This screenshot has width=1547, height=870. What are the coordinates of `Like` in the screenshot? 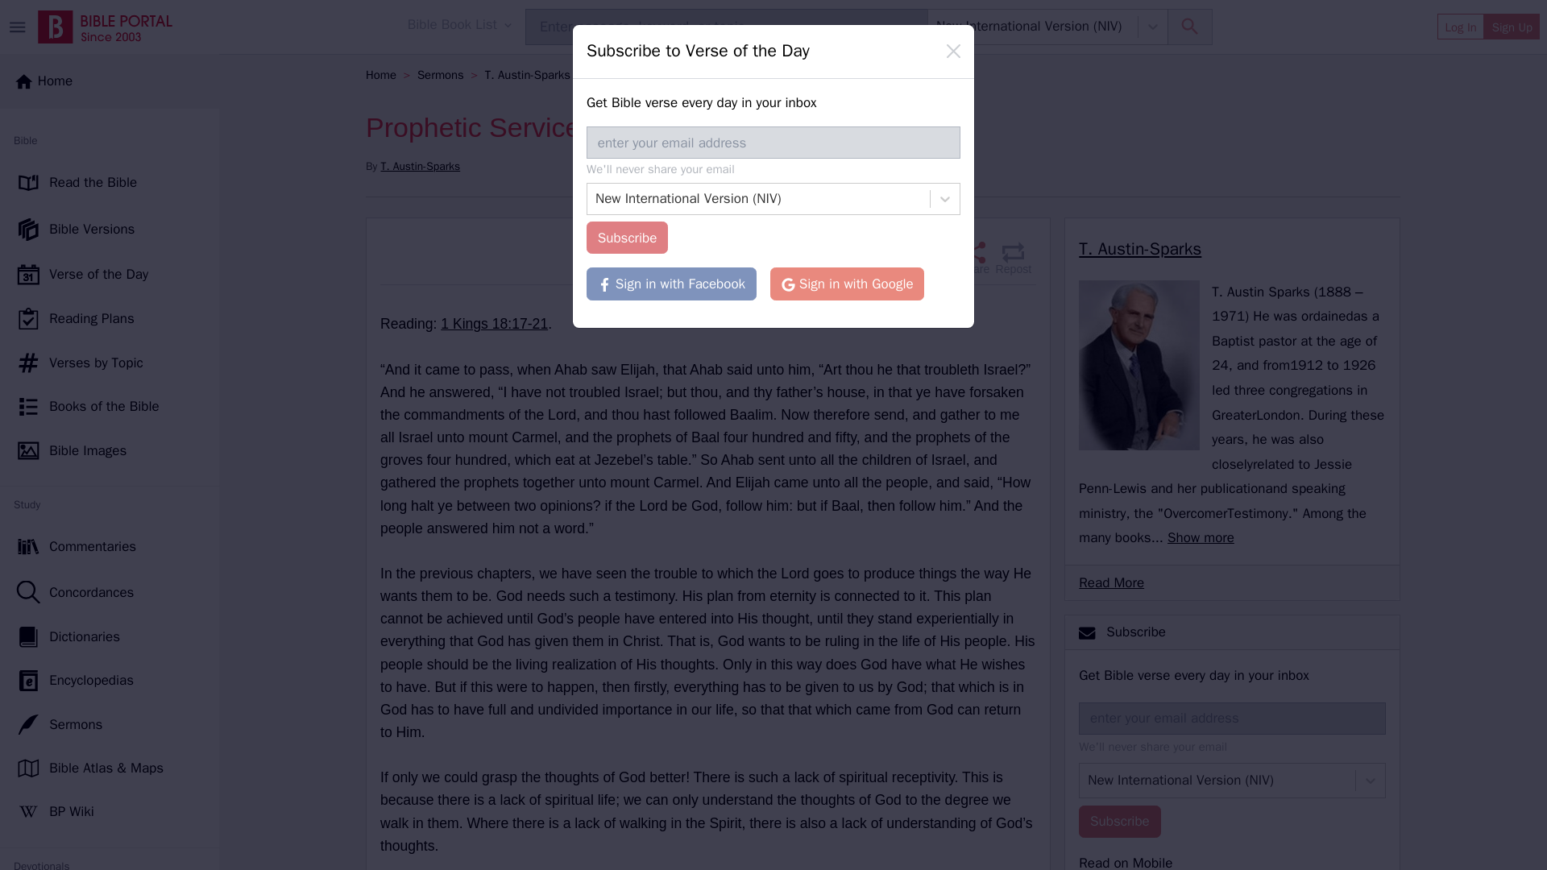 It's located at (898, 258).